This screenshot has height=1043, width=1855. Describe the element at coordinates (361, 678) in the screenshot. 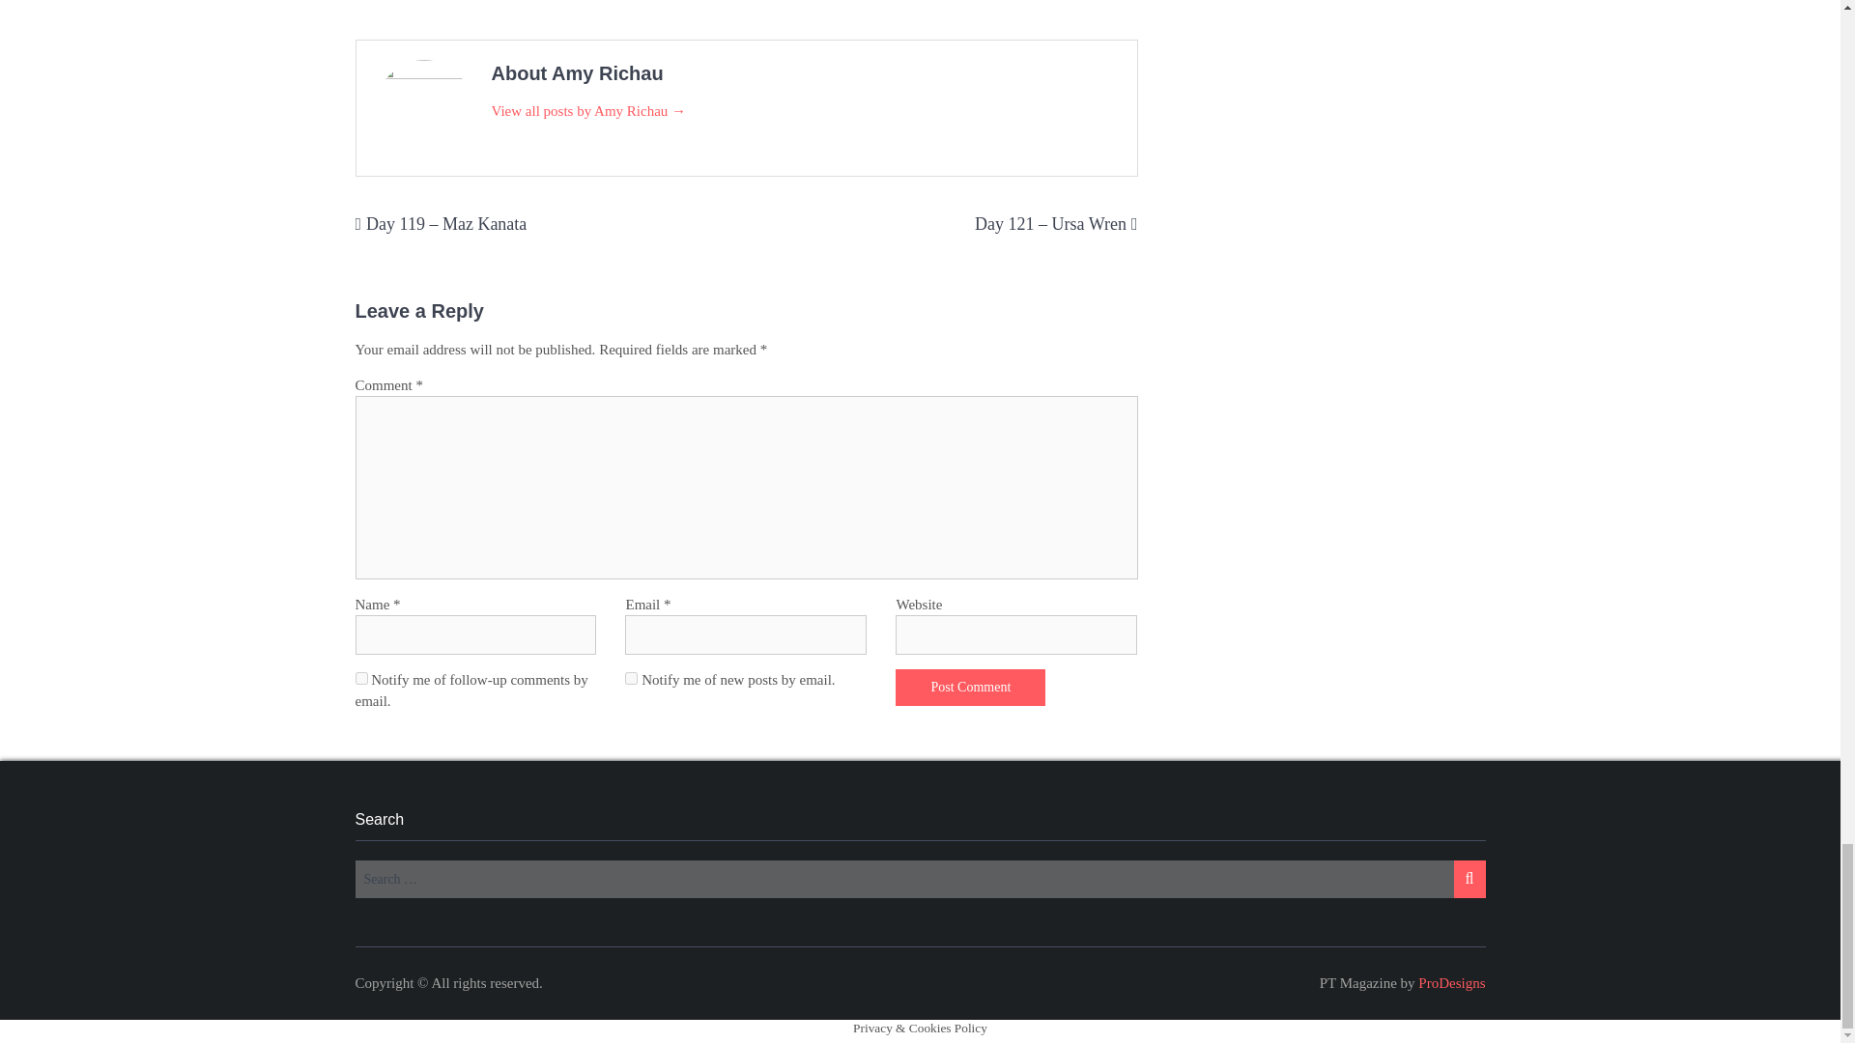

I see `subscribe` at that location.